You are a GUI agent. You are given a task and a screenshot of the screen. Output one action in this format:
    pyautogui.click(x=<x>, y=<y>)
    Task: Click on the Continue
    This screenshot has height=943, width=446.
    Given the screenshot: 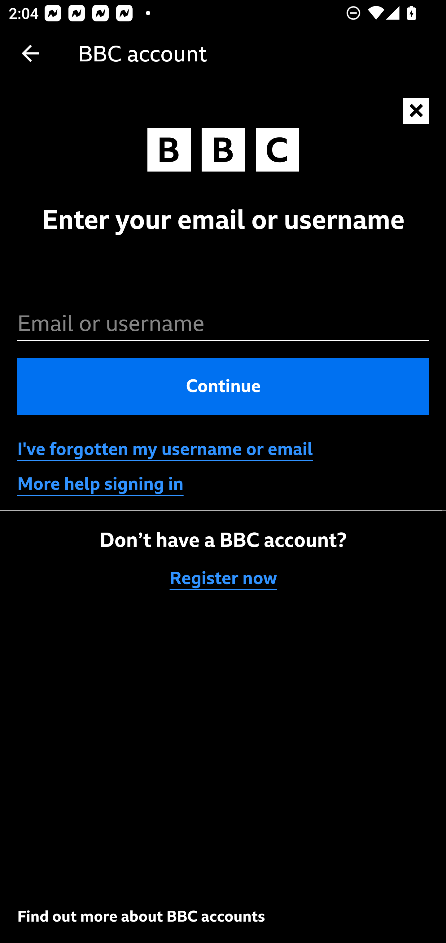 What is the action you would take?
    pyautogui.click(x=224, y=386)
    